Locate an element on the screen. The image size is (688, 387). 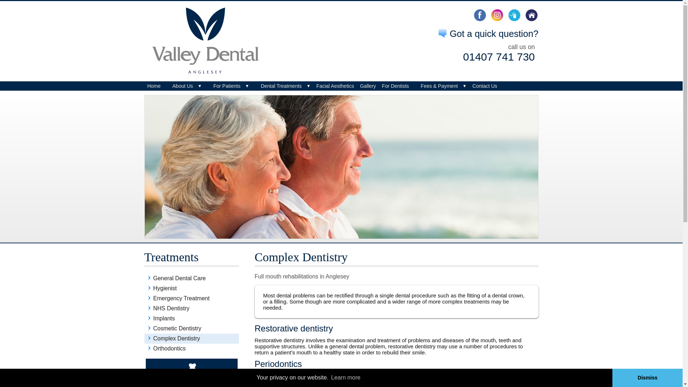
Hygienist is located at coordinates (191, 288).